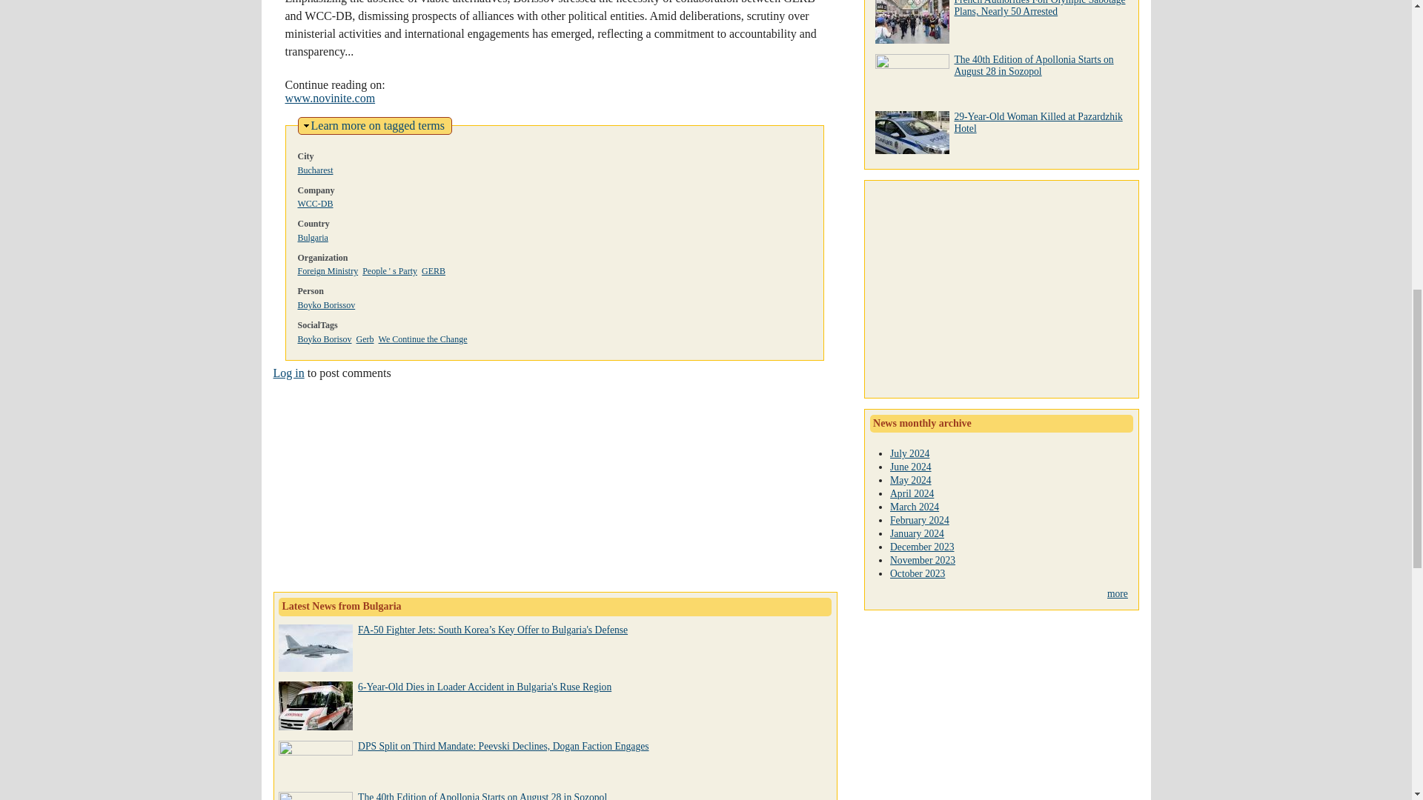  What do you see at coordinates (325, 339) in the screenshot?
I see `6-Year-Old Dies in Loader Accident in Bulgaria's Ruse Region` at bounding box center [325, 339].